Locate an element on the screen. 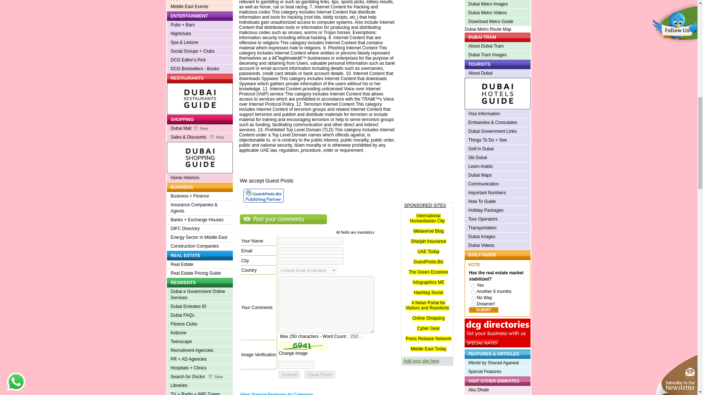 The image size is (703, 395). Nightclubs is located at coordinates (200, 34).